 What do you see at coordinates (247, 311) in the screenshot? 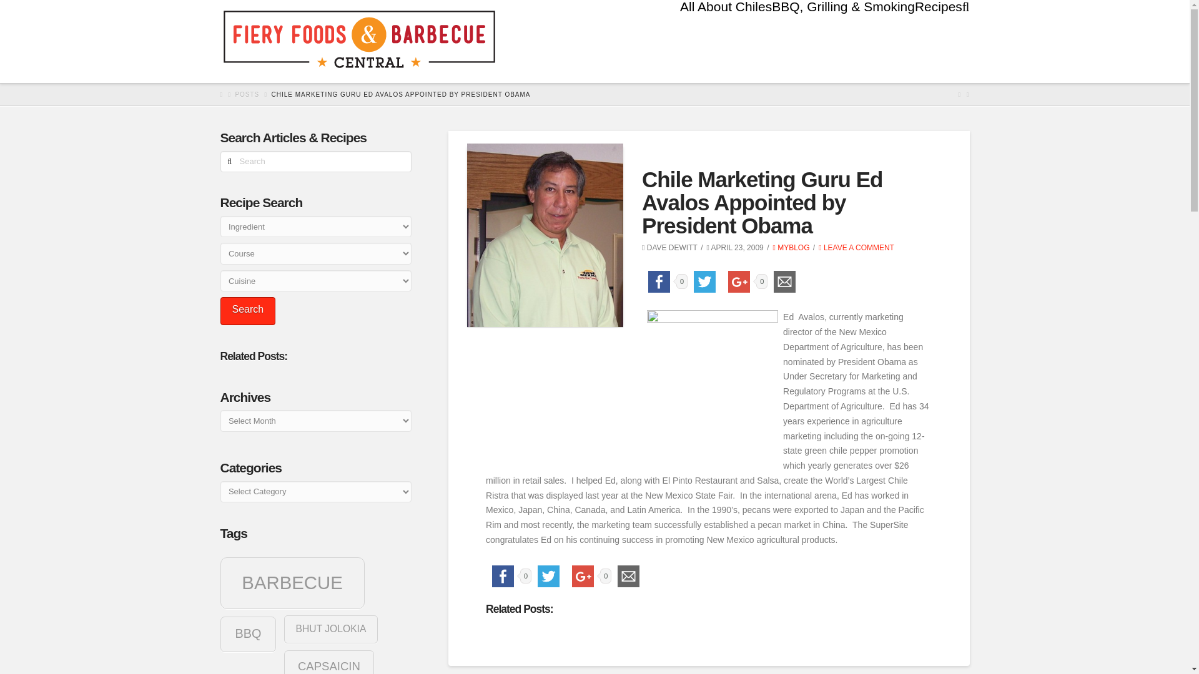
I see `Search` at bounding box center [247, 311].